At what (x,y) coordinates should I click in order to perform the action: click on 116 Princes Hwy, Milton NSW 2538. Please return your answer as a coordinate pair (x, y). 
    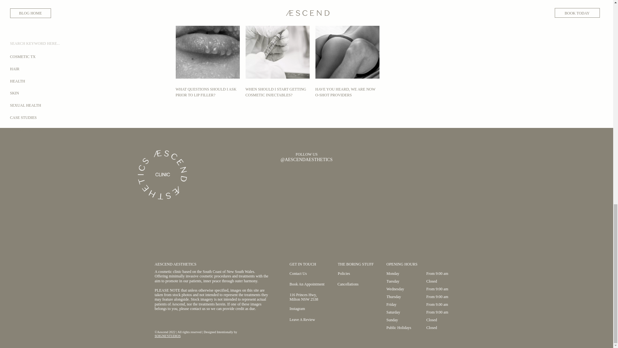
    Looking at the image, I should click on (308, 297).